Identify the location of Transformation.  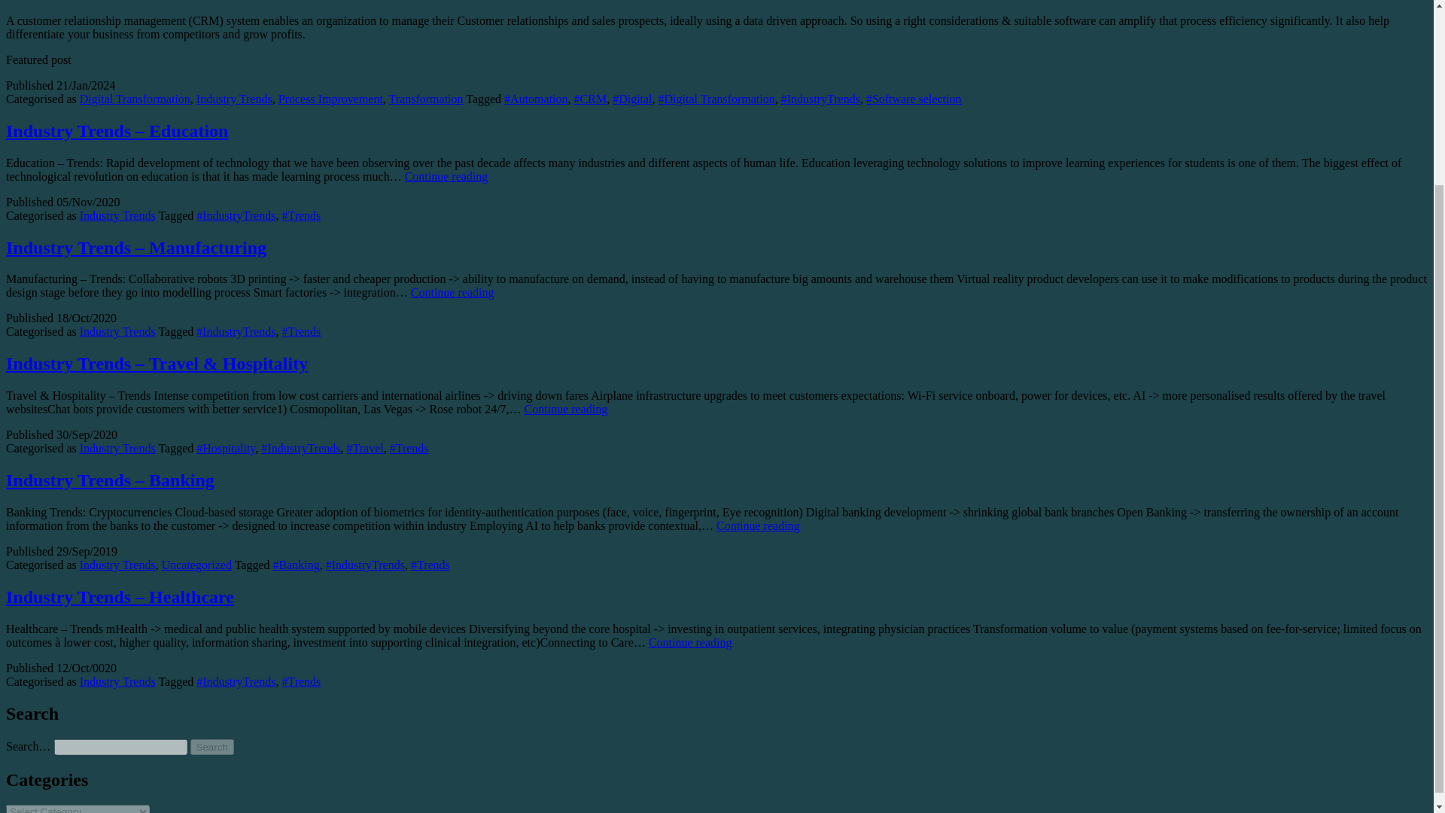
(426, 99).